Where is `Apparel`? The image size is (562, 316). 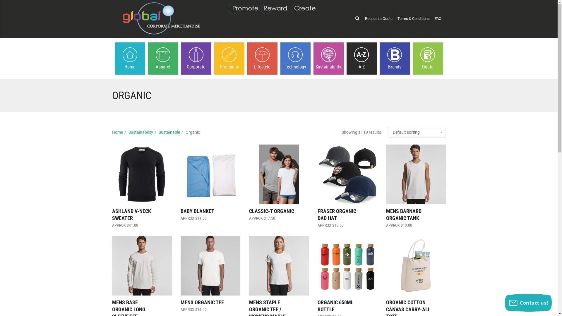 Apparel is located at coordinates (163, 59).